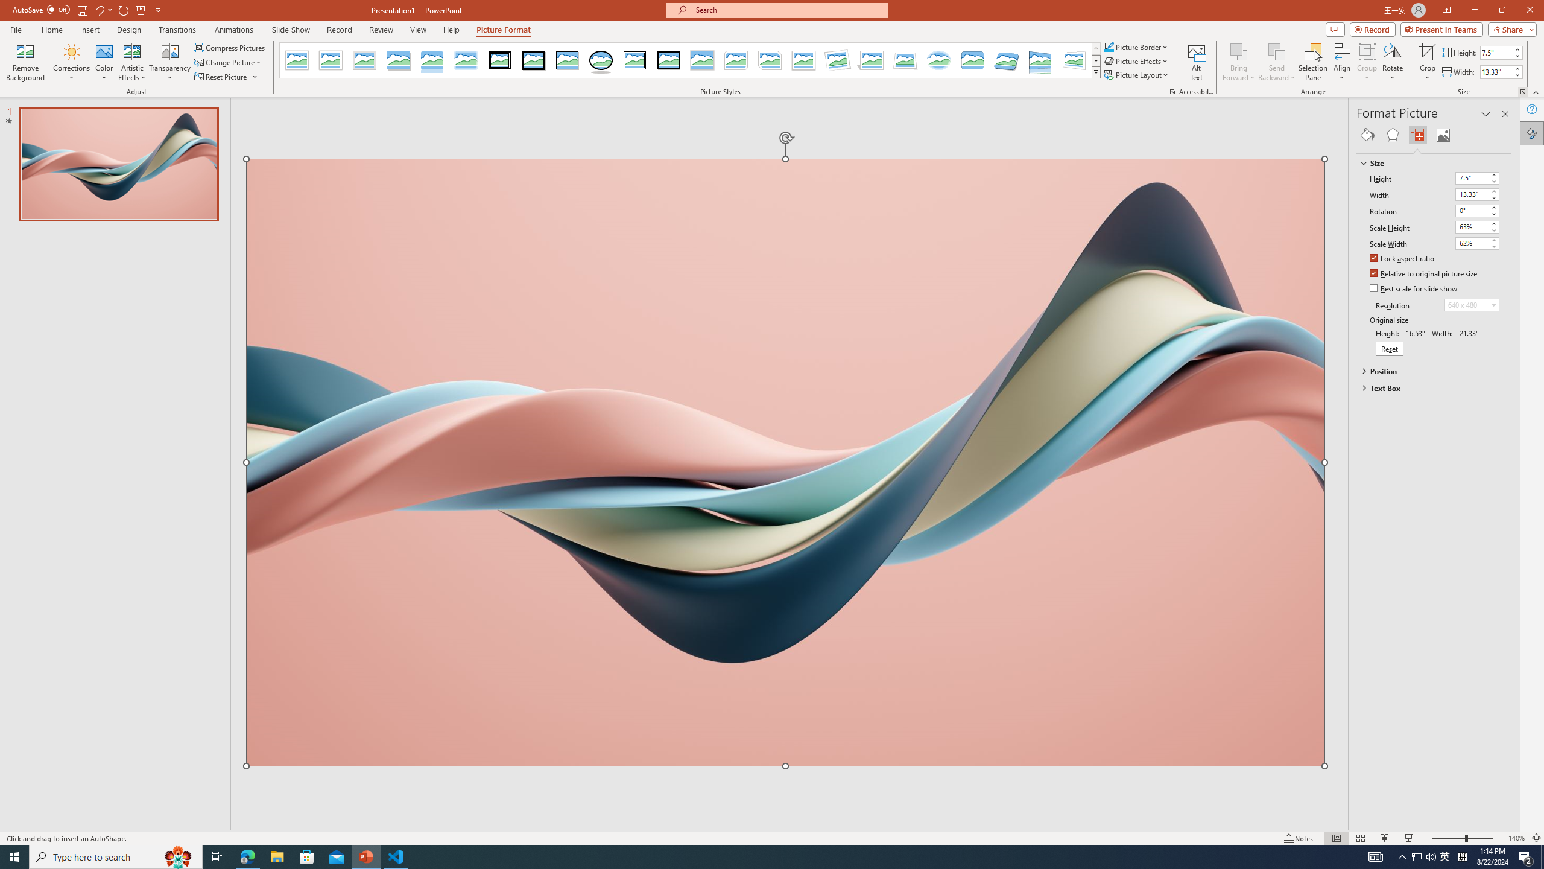 This screenshot has width=1544, height=869. Describe the element at coordinates (291, 30) in the screenshot. I see `Slide Show` at that location.